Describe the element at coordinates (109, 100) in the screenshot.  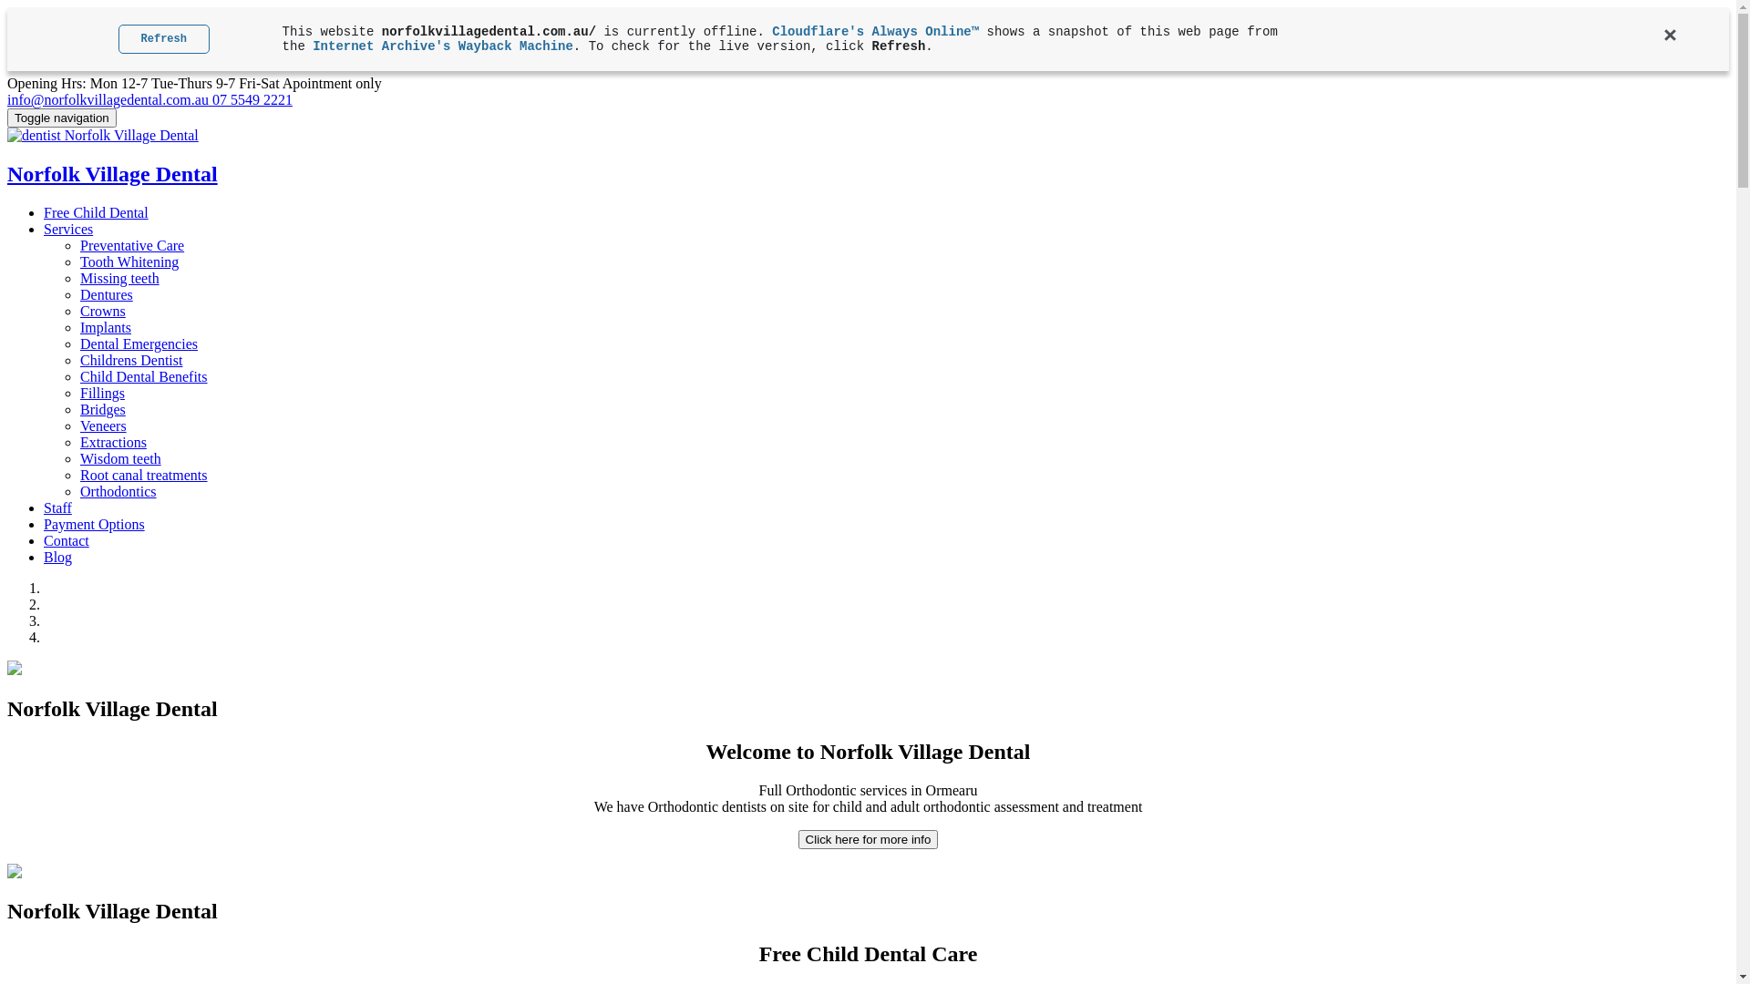
I see `info@norfolkvillagedental.com.au` at that location.